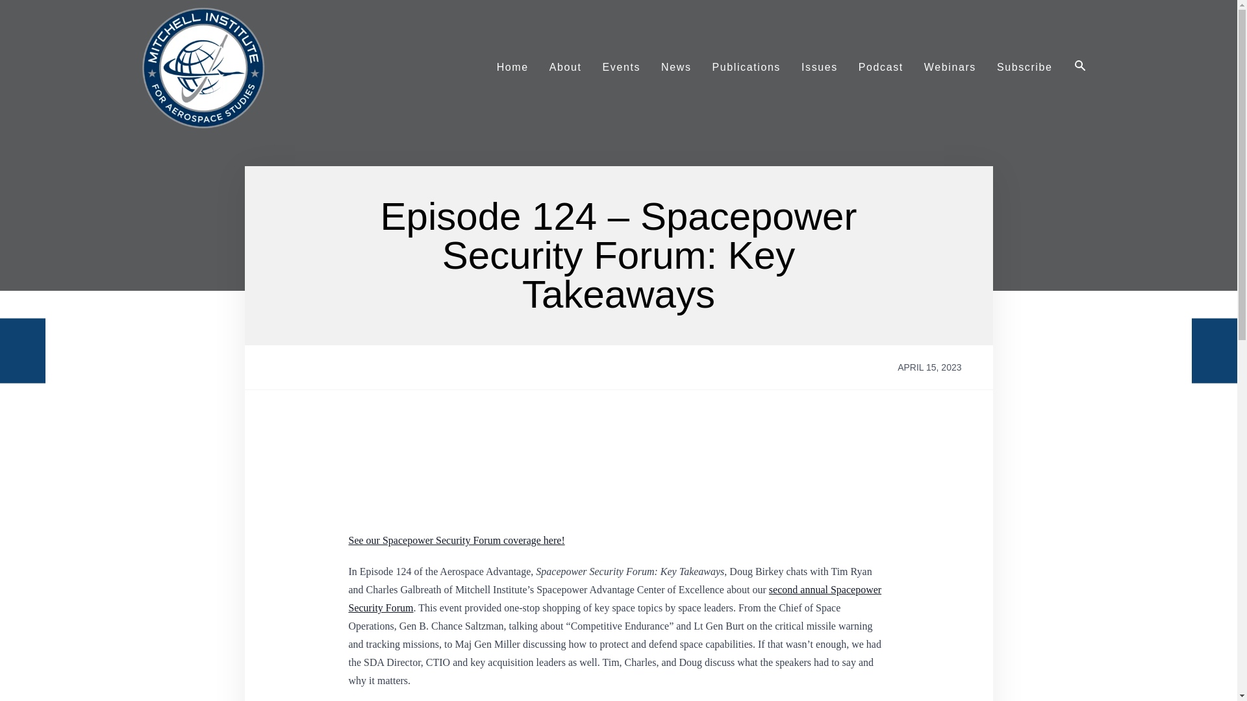 The width and height of the screenshot is (1247, 701). I want to click on Podcast, so click(881, 67).